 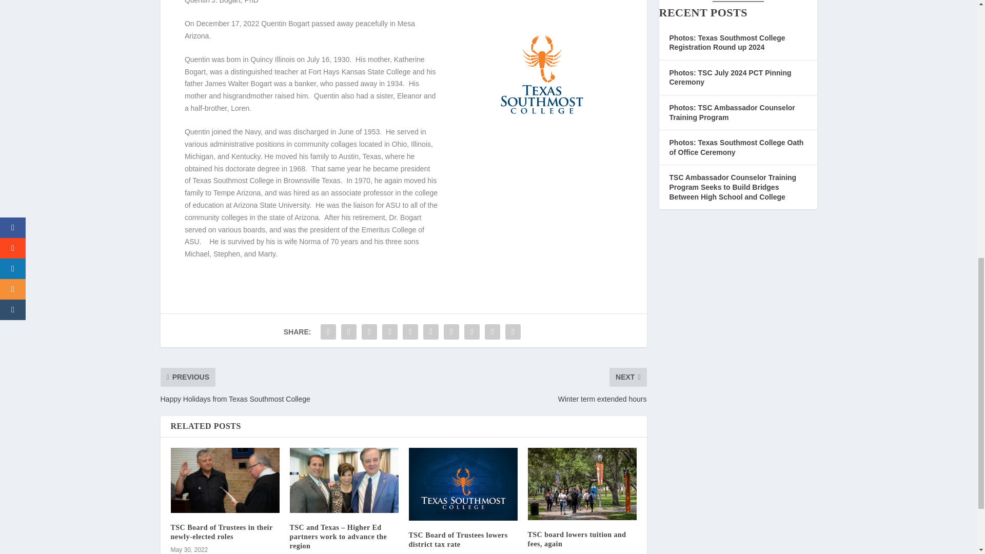 What do you see at coordinates (328, 332) in the screenshot?
I see `Share "Obituary: Quentin J. Bogart, PhD" via Facebook` at bounding box center [328, 332].